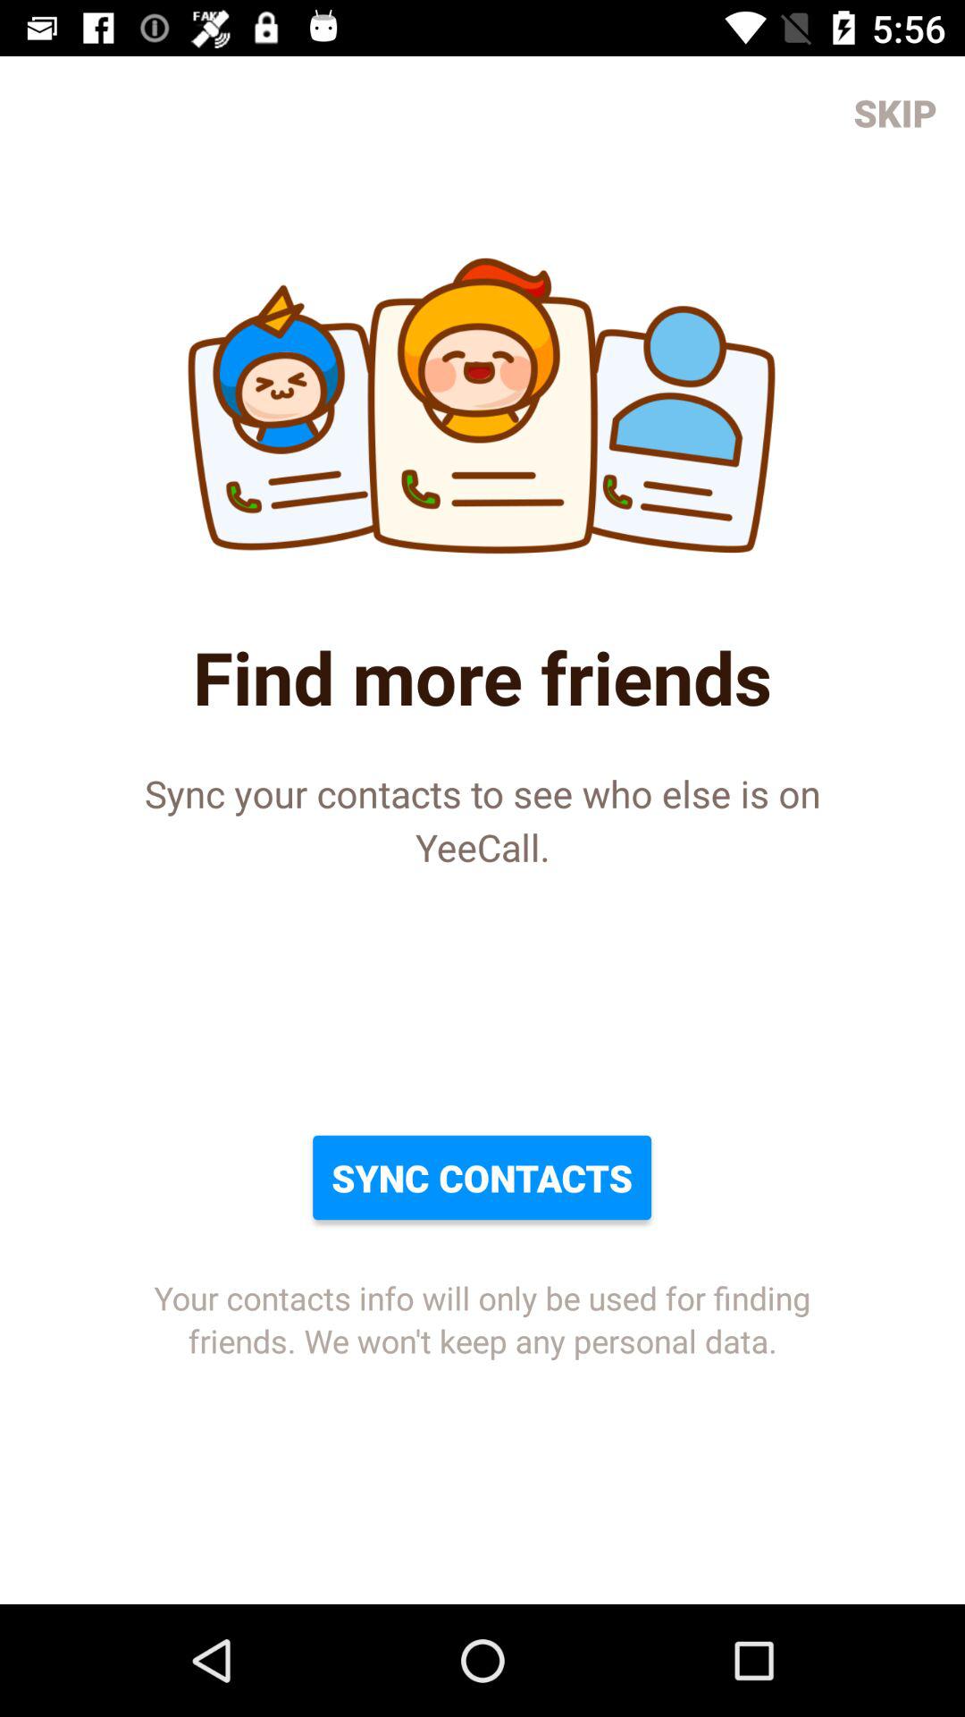  Describe the element at coordinates (895, 113) in the screenshot. I see `click the icon at the top right corner` at that location.